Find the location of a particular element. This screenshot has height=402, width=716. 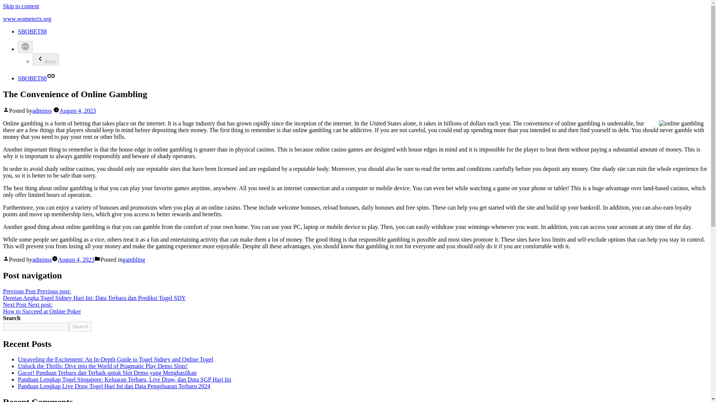

August 4, 2023 is located at coordinates (42, 308).